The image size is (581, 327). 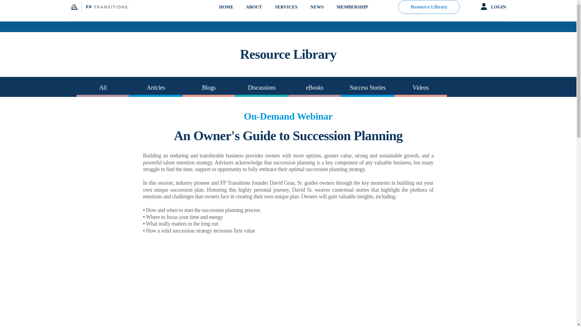 What do you see at coordinates (317, 13) in the screenshot?
I see `NEWS` at bounding box center [317, 13].